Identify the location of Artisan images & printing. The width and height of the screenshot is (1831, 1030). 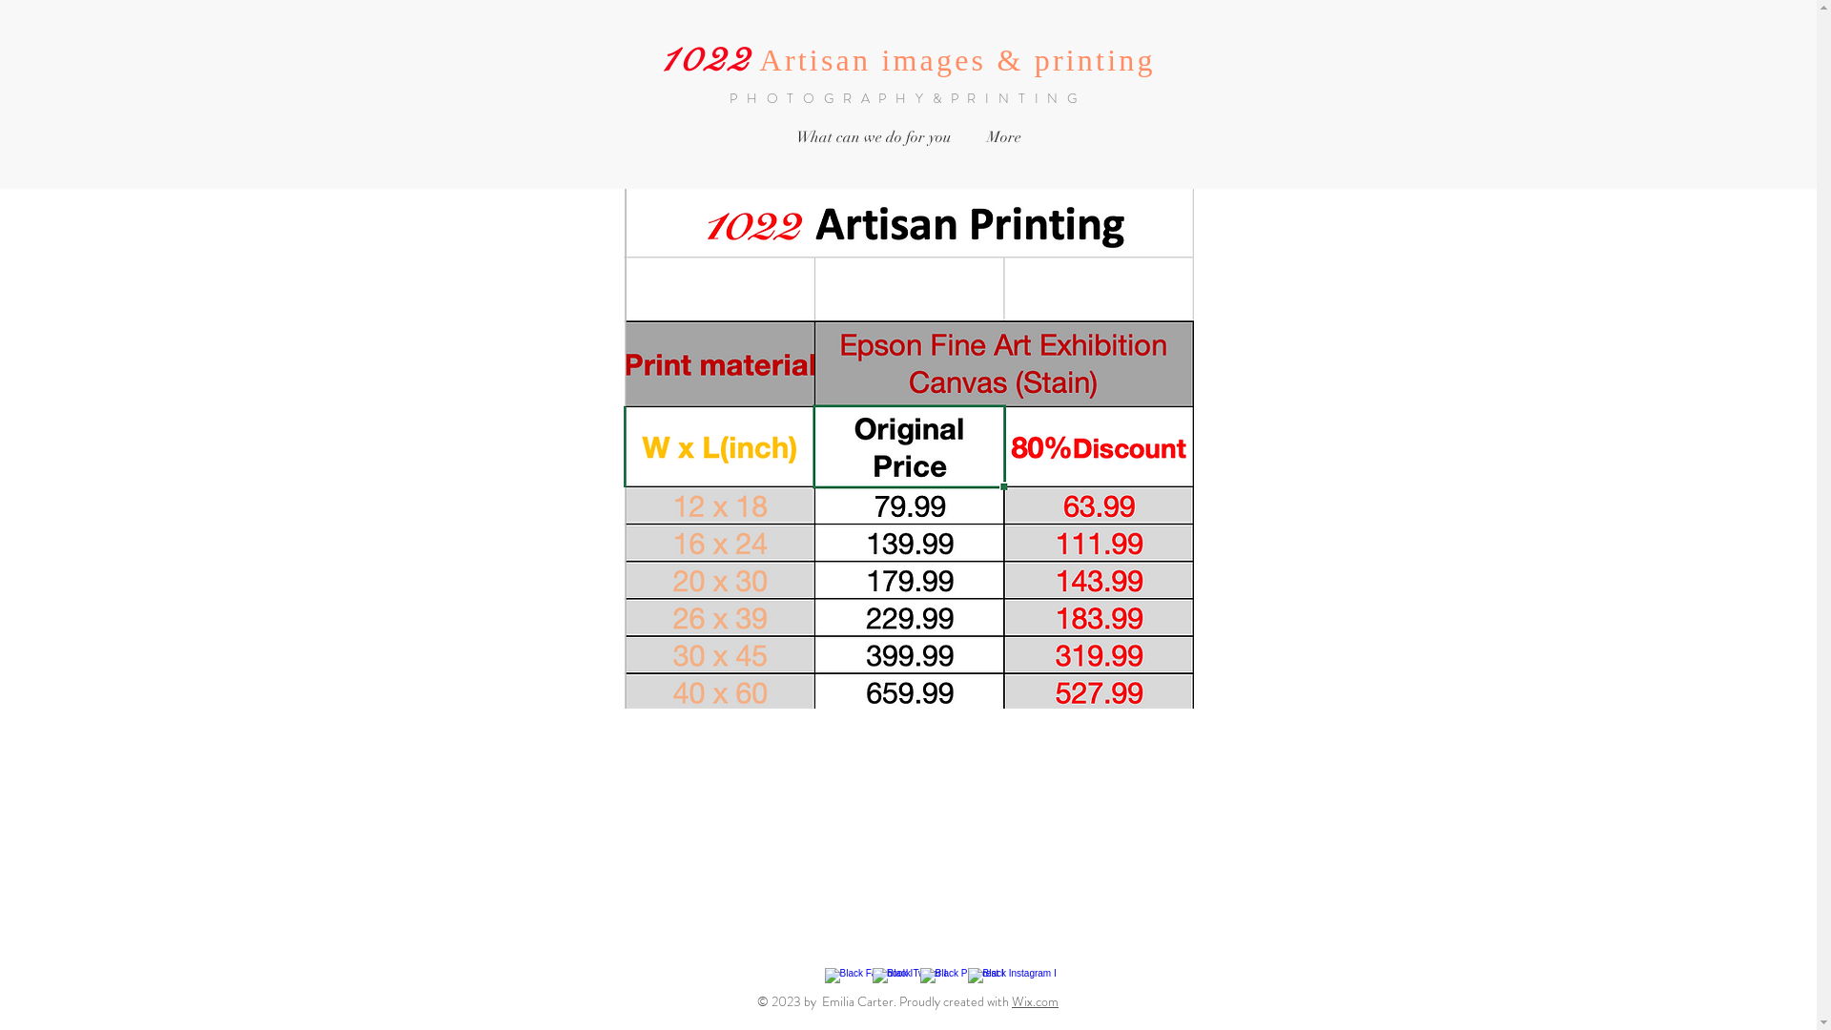
(957, 60).